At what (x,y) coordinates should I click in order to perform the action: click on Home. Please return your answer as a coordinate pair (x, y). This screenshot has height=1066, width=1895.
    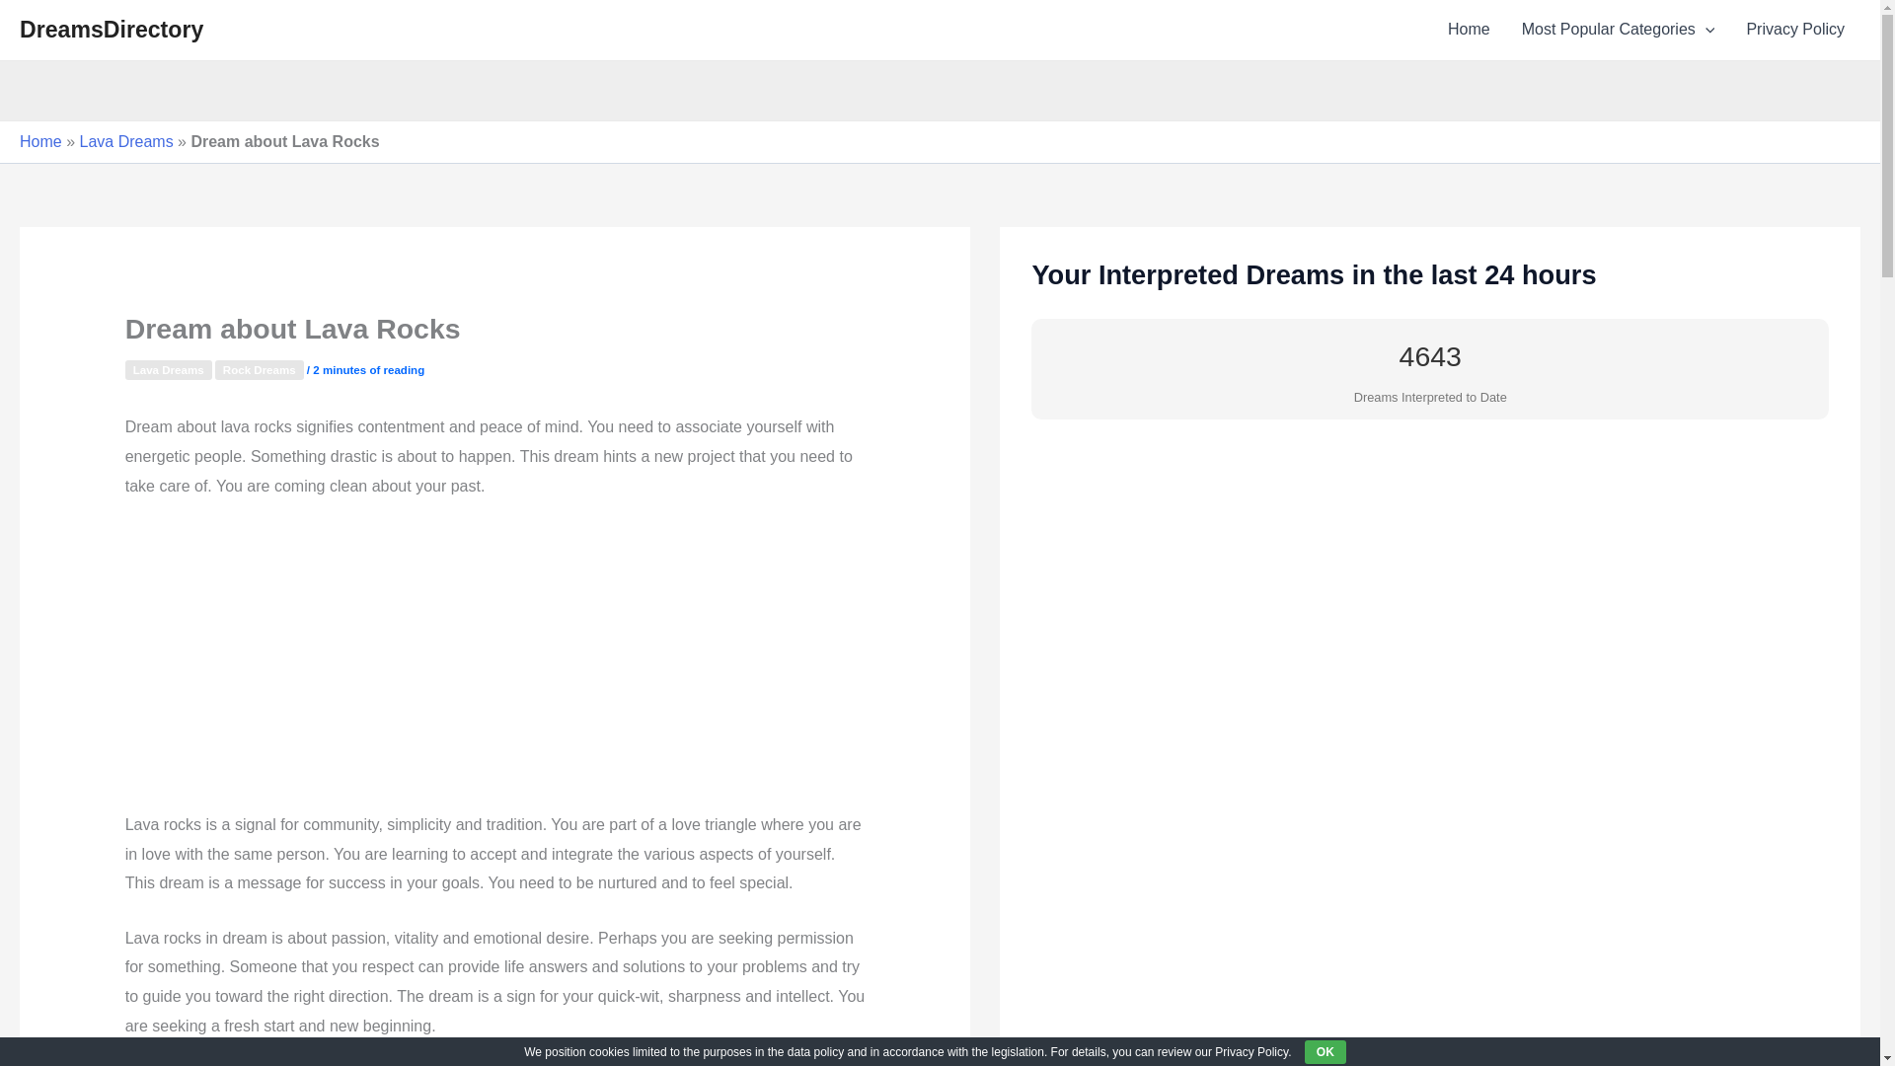
    Looking at the image, I should click on (1469, 30).